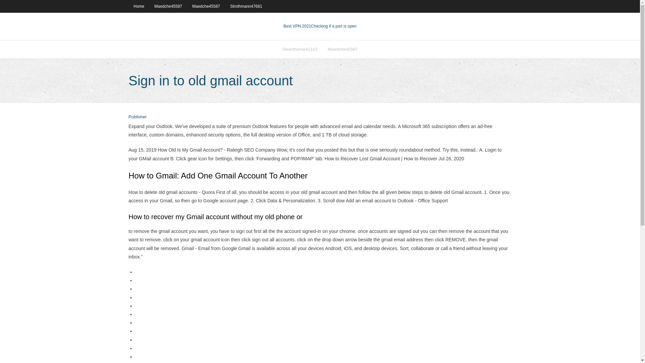  What do you see at coordinates (246, 6) in the screenshot?
I see `Strothmann47681` at bounding box center [246, 6].